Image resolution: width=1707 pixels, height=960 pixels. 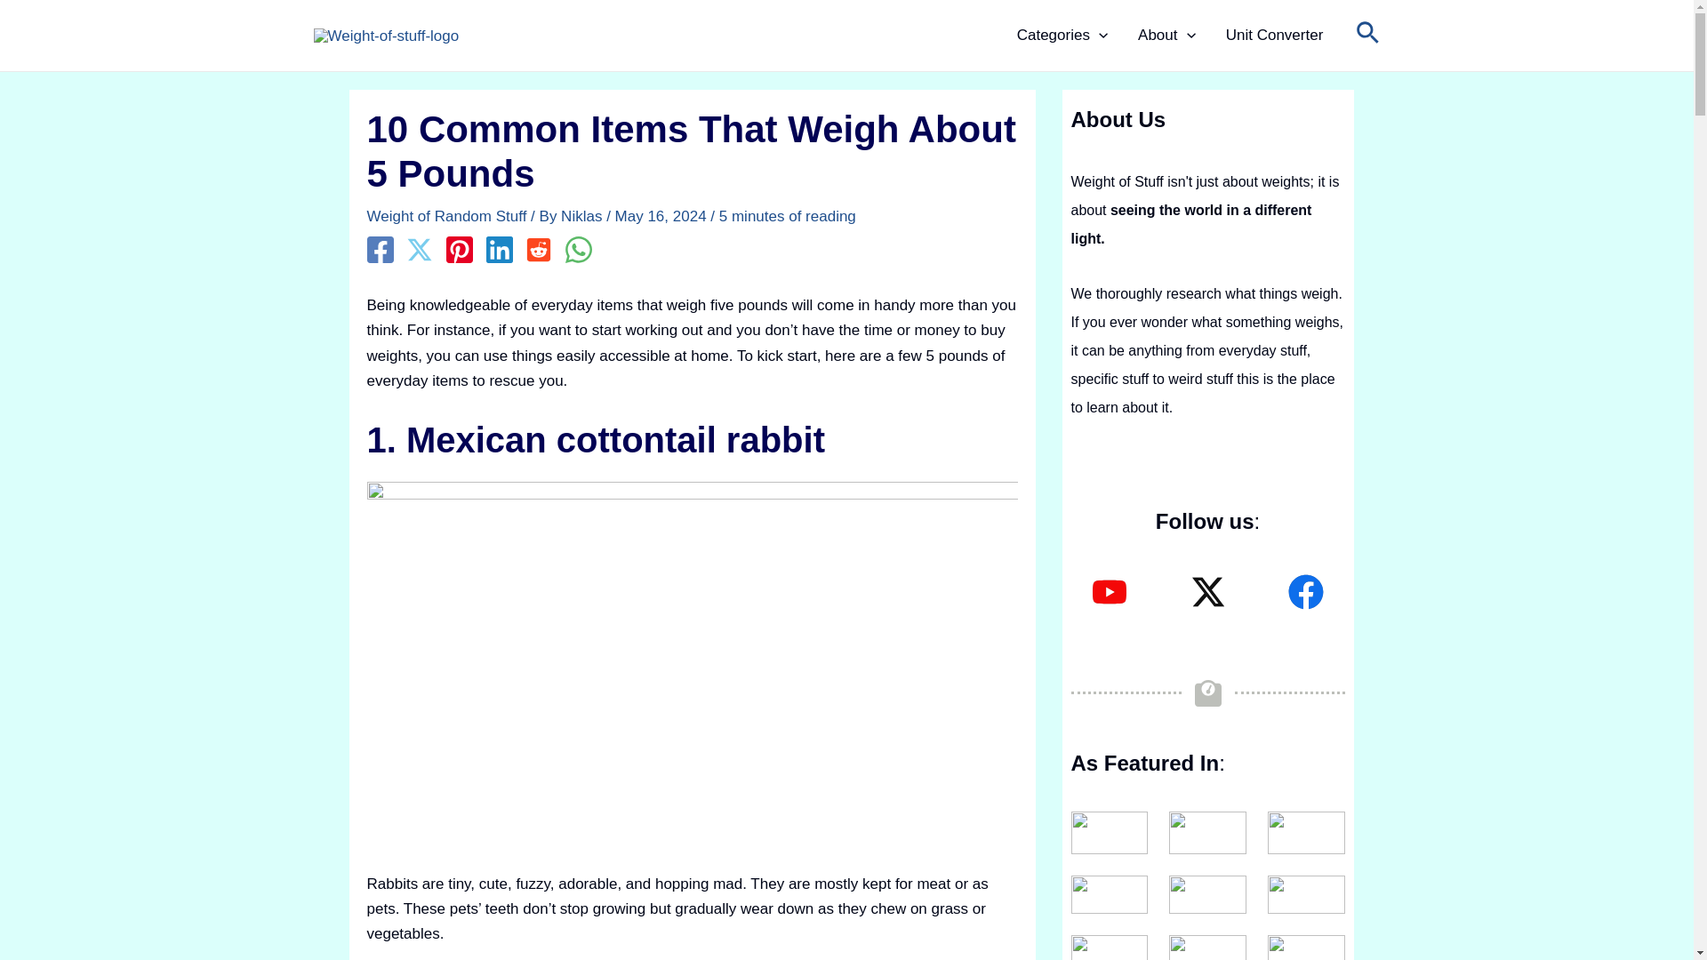 I want to click on View all posts by Niklas, so click(x=583, y=216).